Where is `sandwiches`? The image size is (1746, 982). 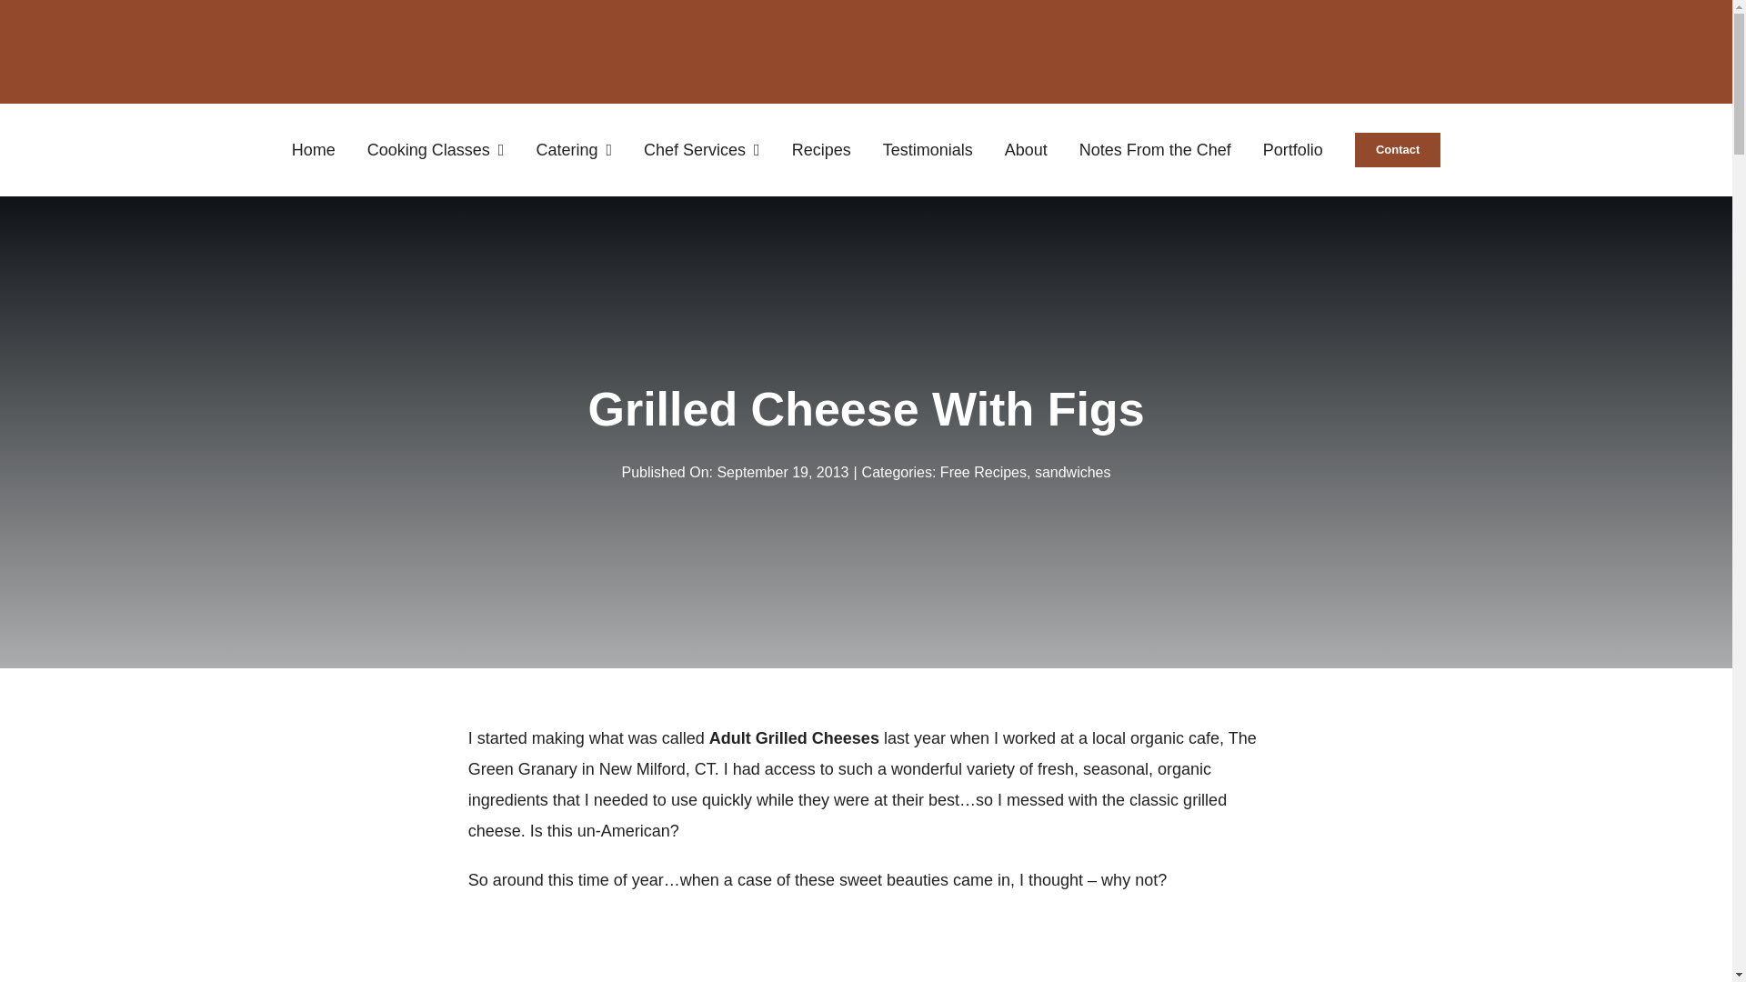
sandwiches is located at coordinates (1073, 472).